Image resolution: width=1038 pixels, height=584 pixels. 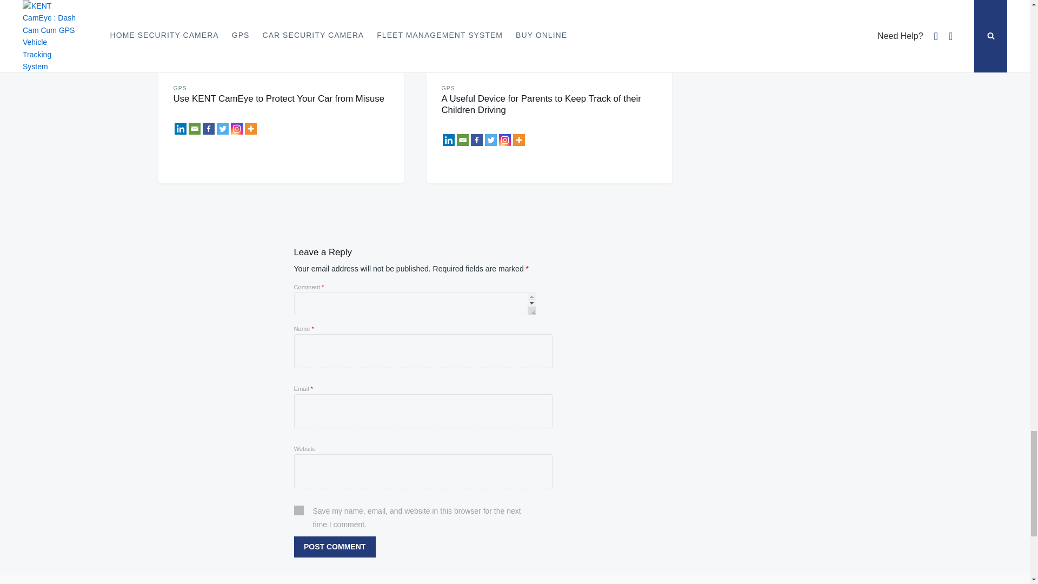 What do you see at coordinates (194, 129) in the screenshot?
I see `Email` at bounding box center [194, 129].